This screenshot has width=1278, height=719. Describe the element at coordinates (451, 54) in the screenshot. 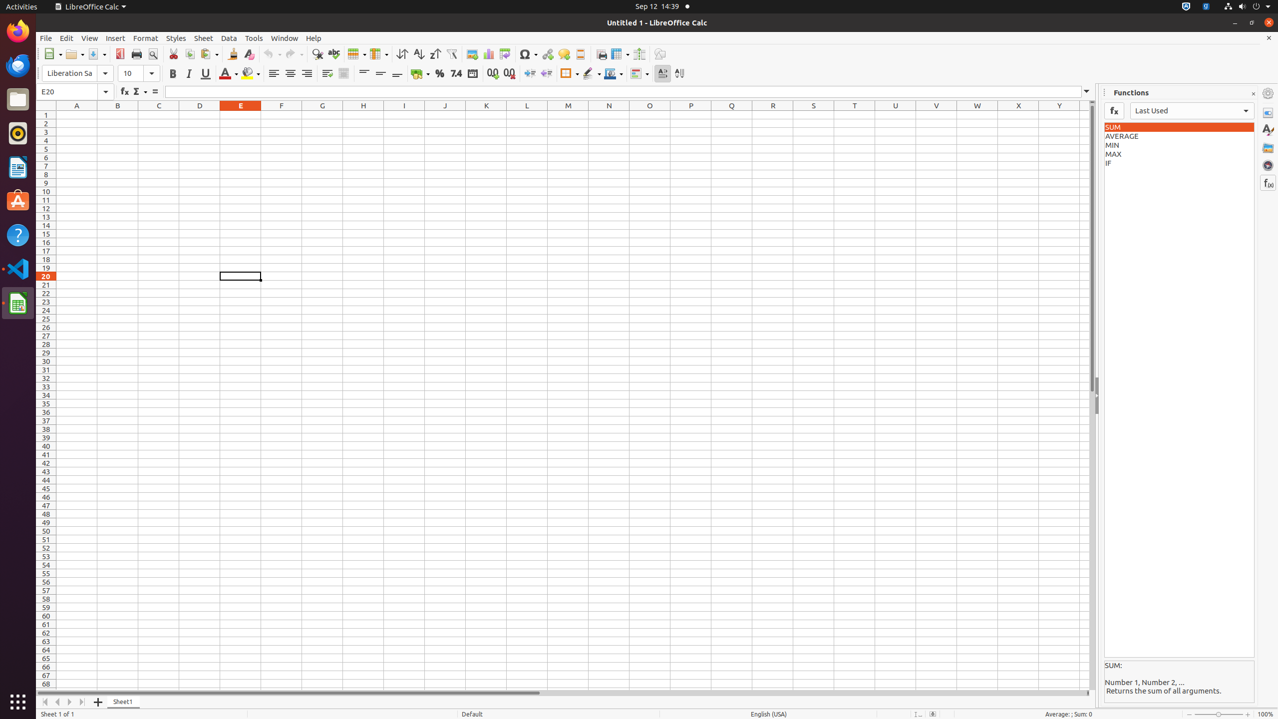

I see `AutoFilter` at that location.